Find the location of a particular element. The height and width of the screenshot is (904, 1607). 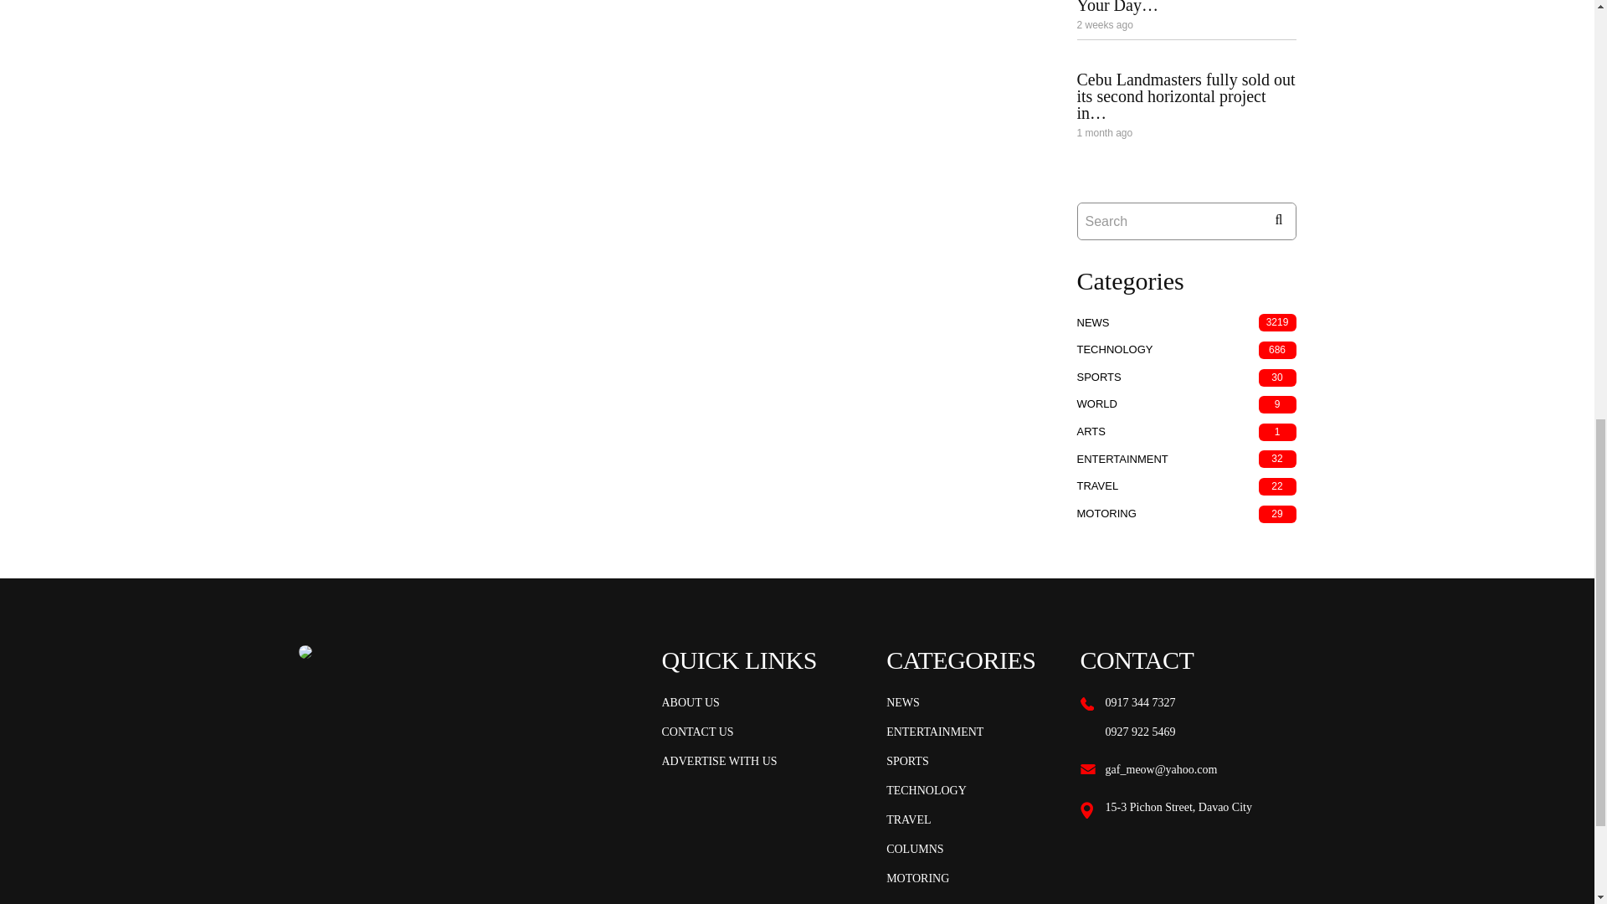

WORLD is located at coordinates (1096, 403).